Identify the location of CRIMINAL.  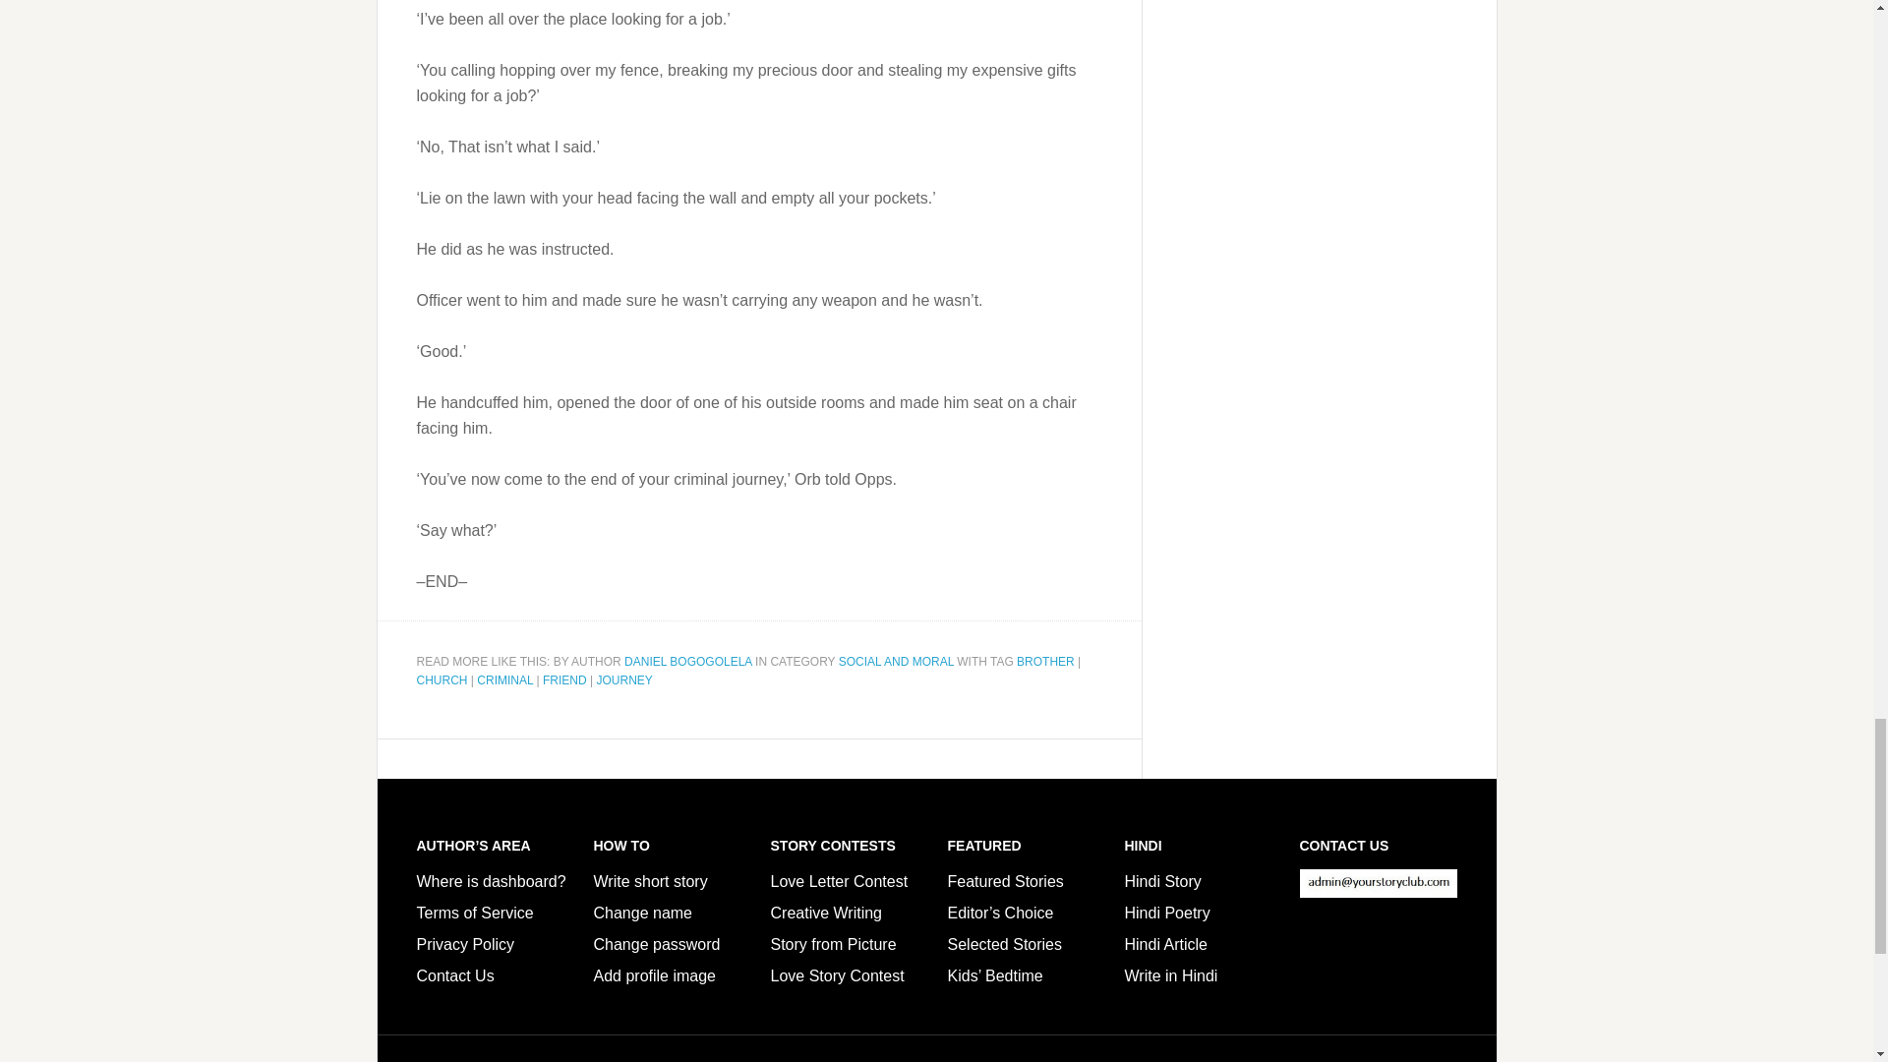
(504, 679).